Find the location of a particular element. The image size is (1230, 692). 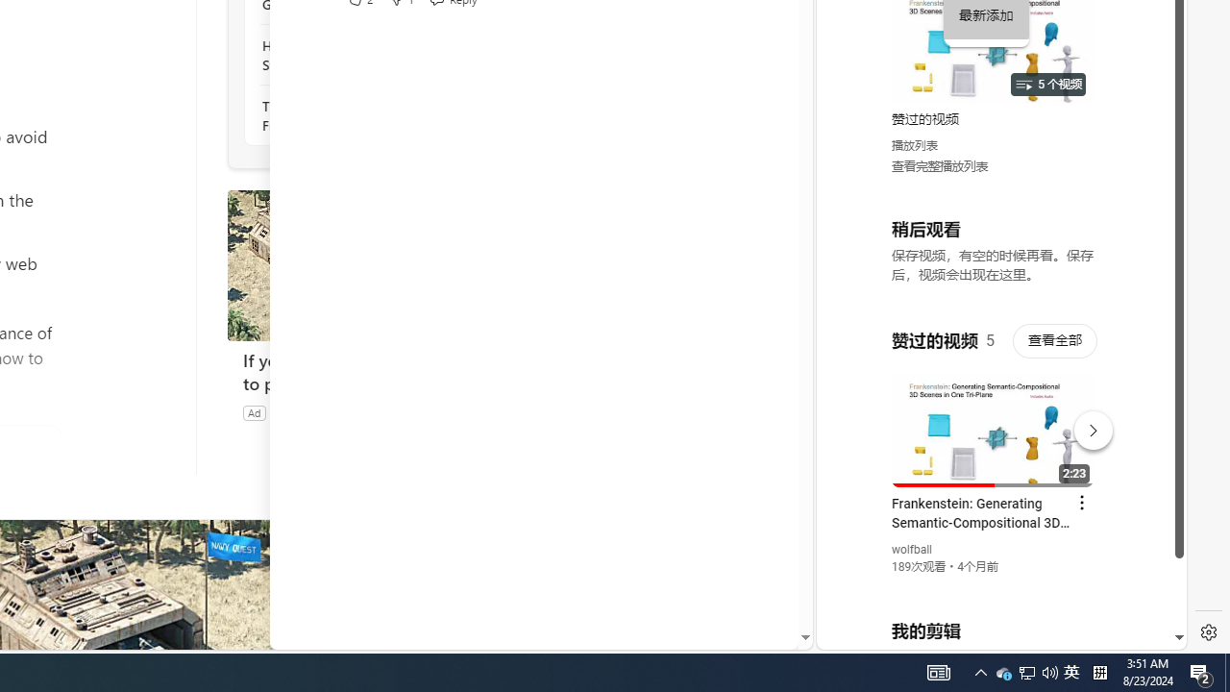

If you have a mouse, you have to play this game. is located at coordinates (371, 371).